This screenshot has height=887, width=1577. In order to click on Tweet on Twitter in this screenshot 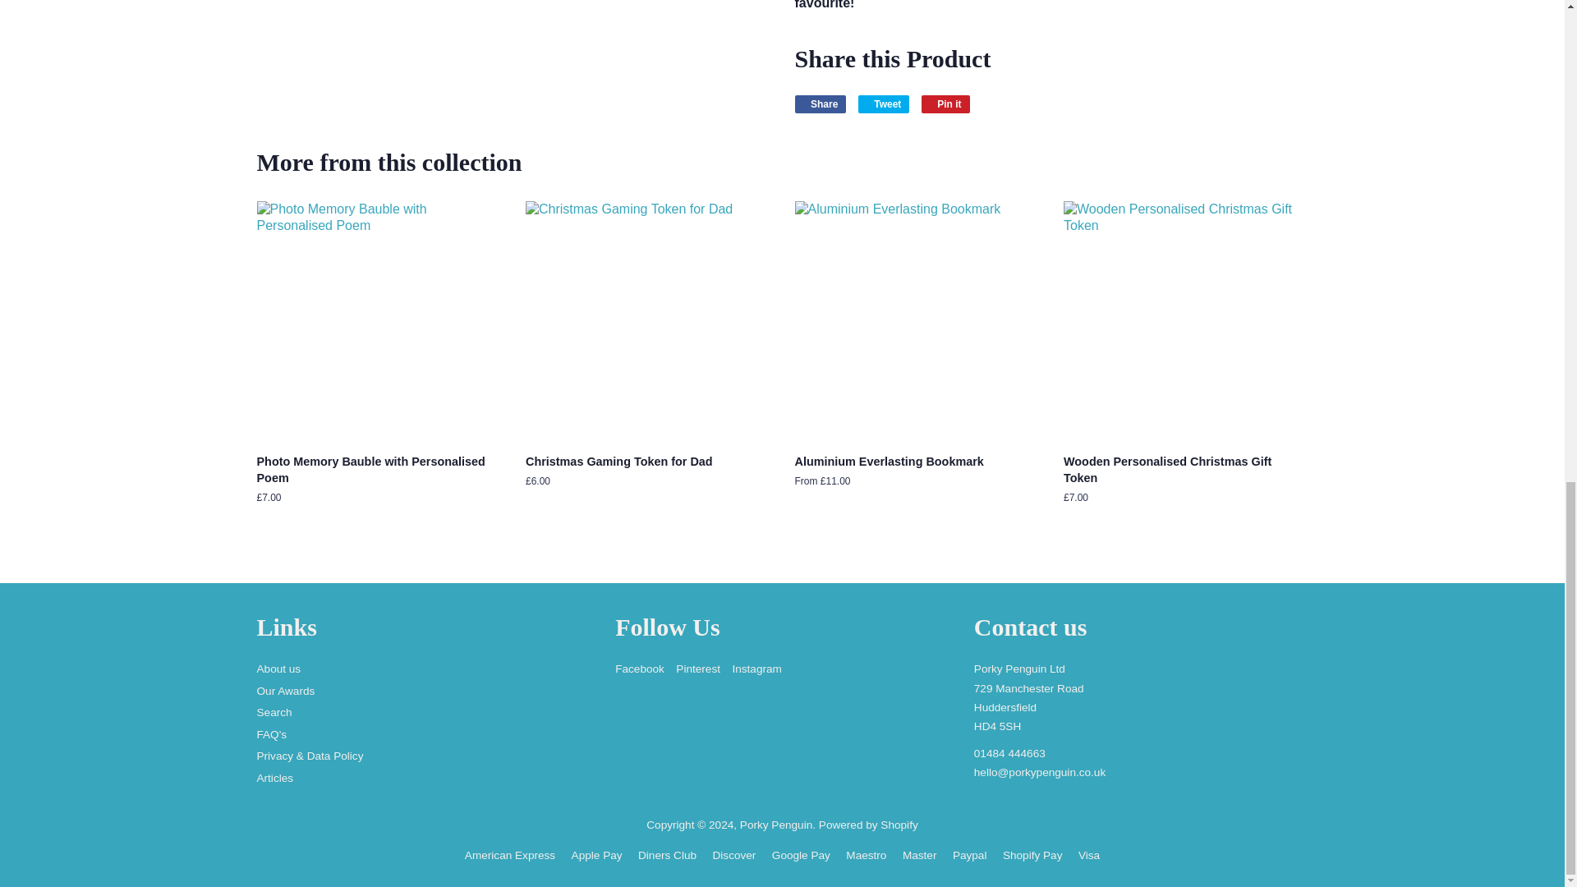, I will do `click(884, 103)`.